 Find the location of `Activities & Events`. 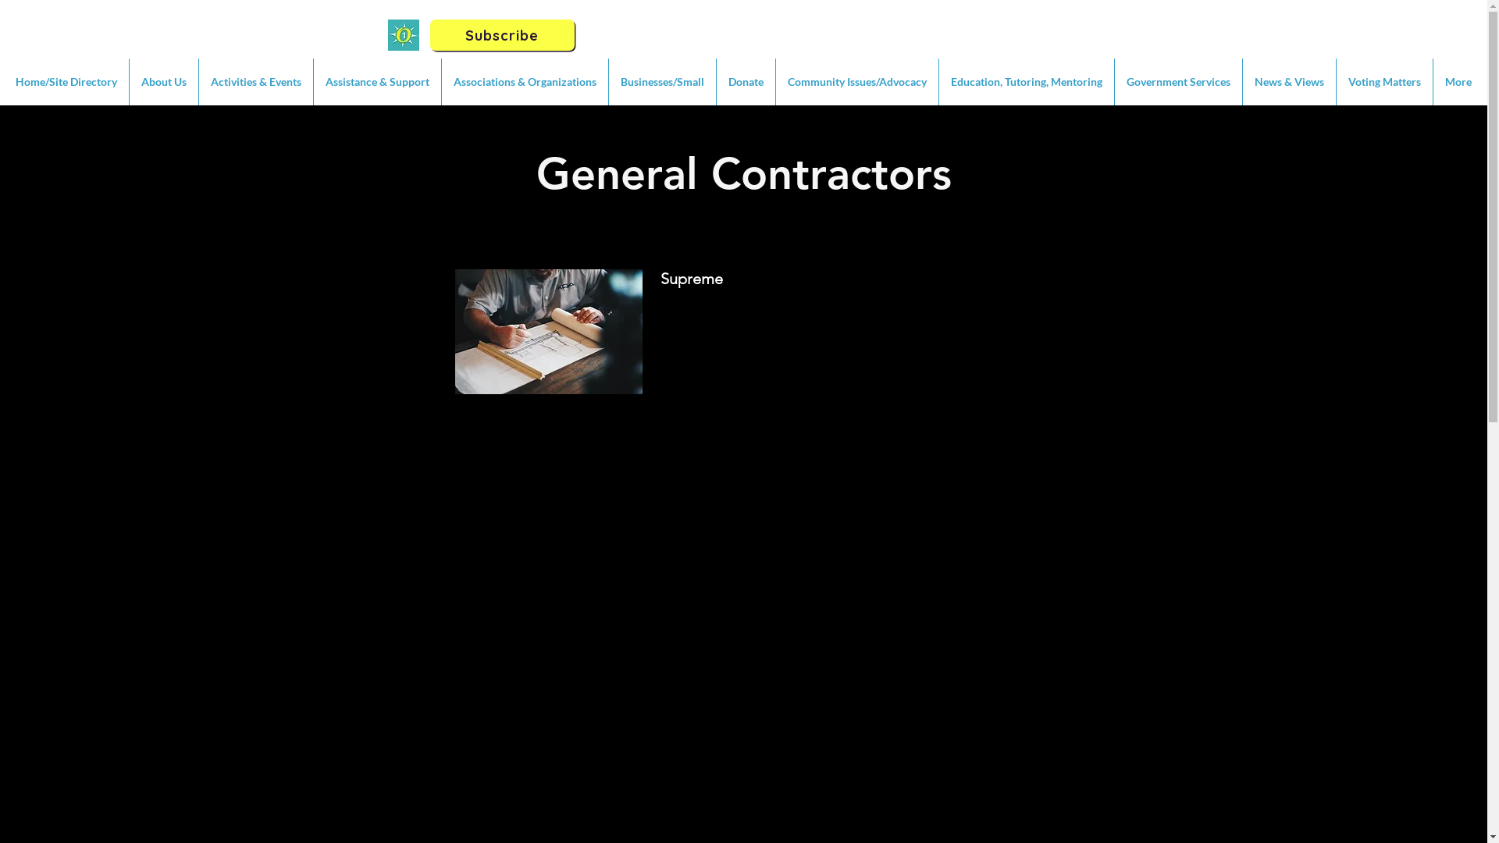

Activities & Events is located at coordinates (256, 82).